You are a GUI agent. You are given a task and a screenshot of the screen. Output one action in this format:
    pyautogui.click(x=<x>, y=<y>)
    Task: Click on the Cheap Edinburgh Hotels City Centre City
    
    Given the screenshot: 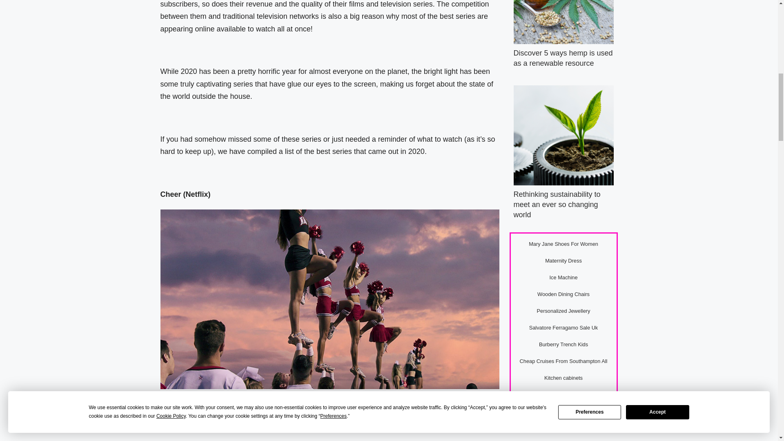 What is the action you would take?
    pyautogui.click(x=563, y=394)
    